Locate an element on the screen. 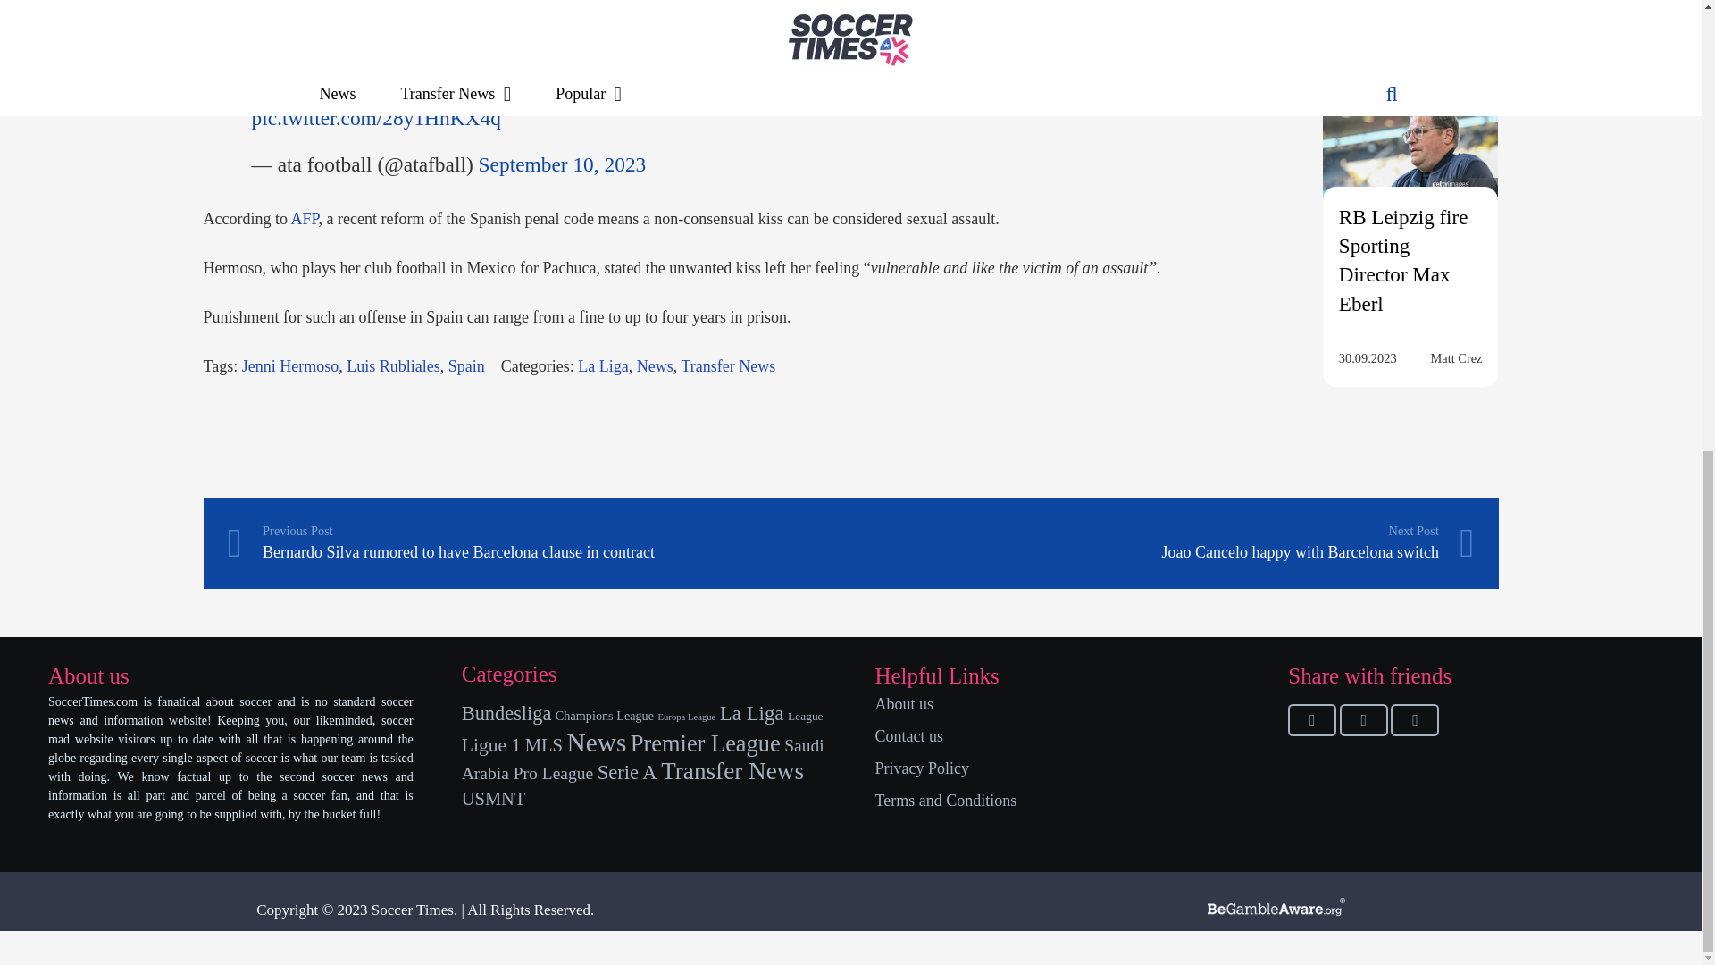  Tags is located at coordinates (466, 366).